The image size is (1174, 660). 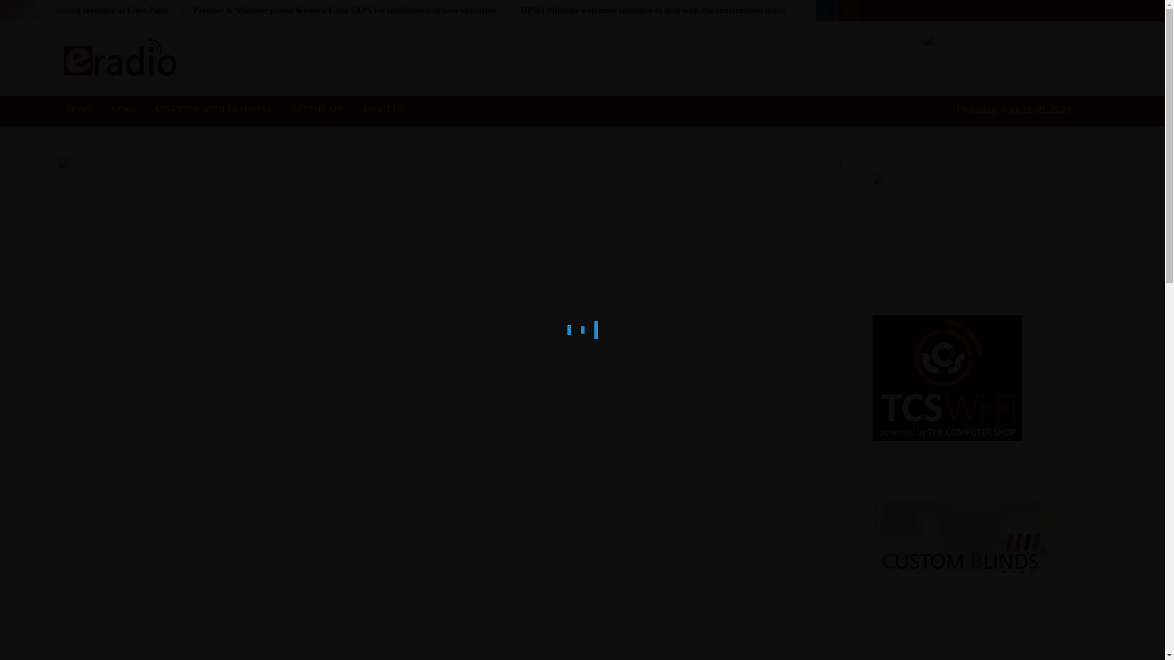 What do you see at coordinates (122, 109) in the screenshot?
I see `NEWS` at bounding box center [122, 109].